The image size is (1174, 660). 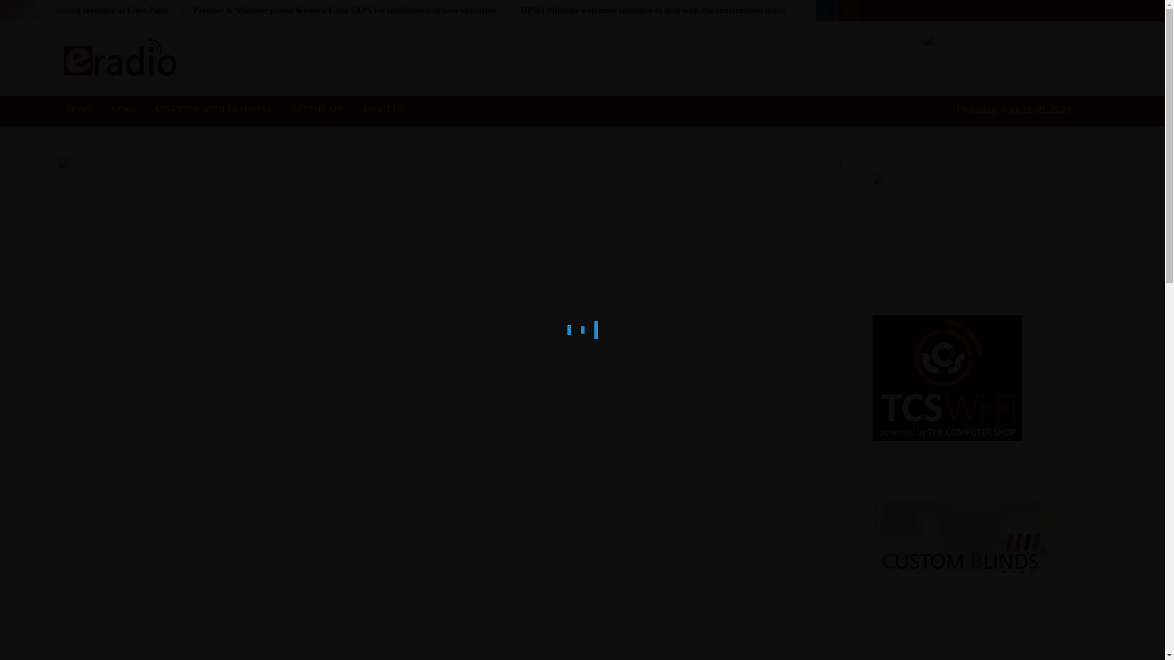 What do you see at coordinates (122, 109) in the screenshot?
I see `NEWS` at bounding box center [122, 109].